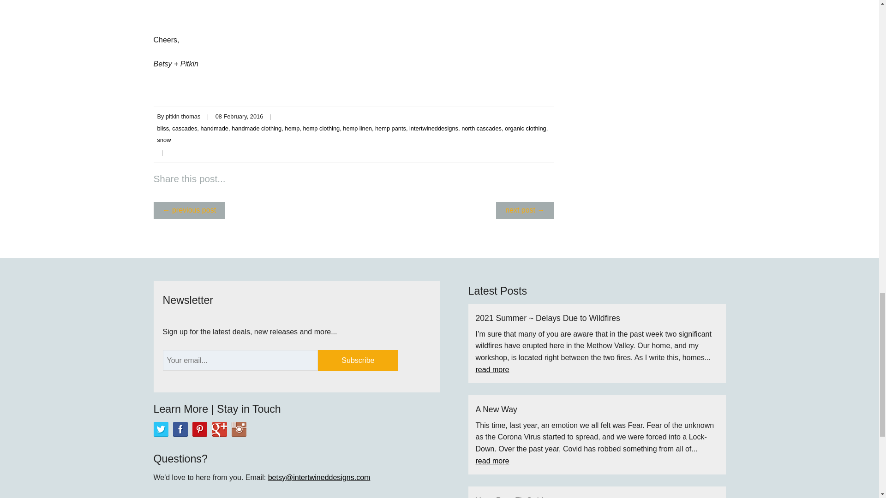 The image size is (886, 498). What do you see at coordinates (292, 128) in the screenshot?
I see `hemp` at bounding box center [292, 128].